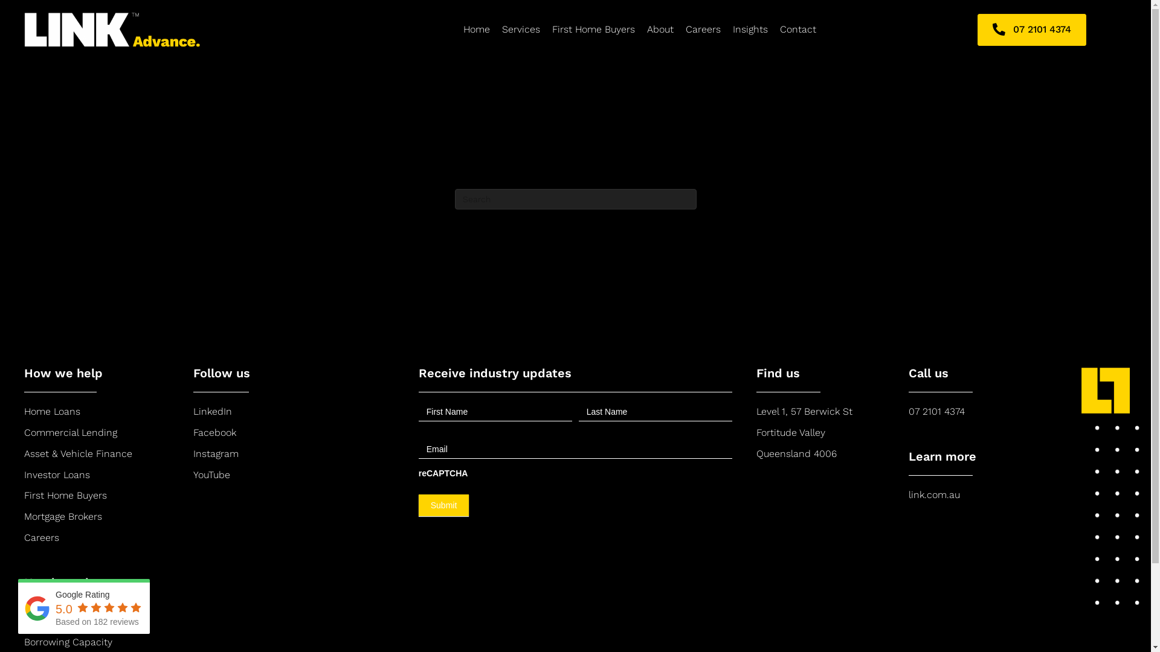  Describe the element at coordinates (444, 505) in the screenshot. I see `Submit` at that location.